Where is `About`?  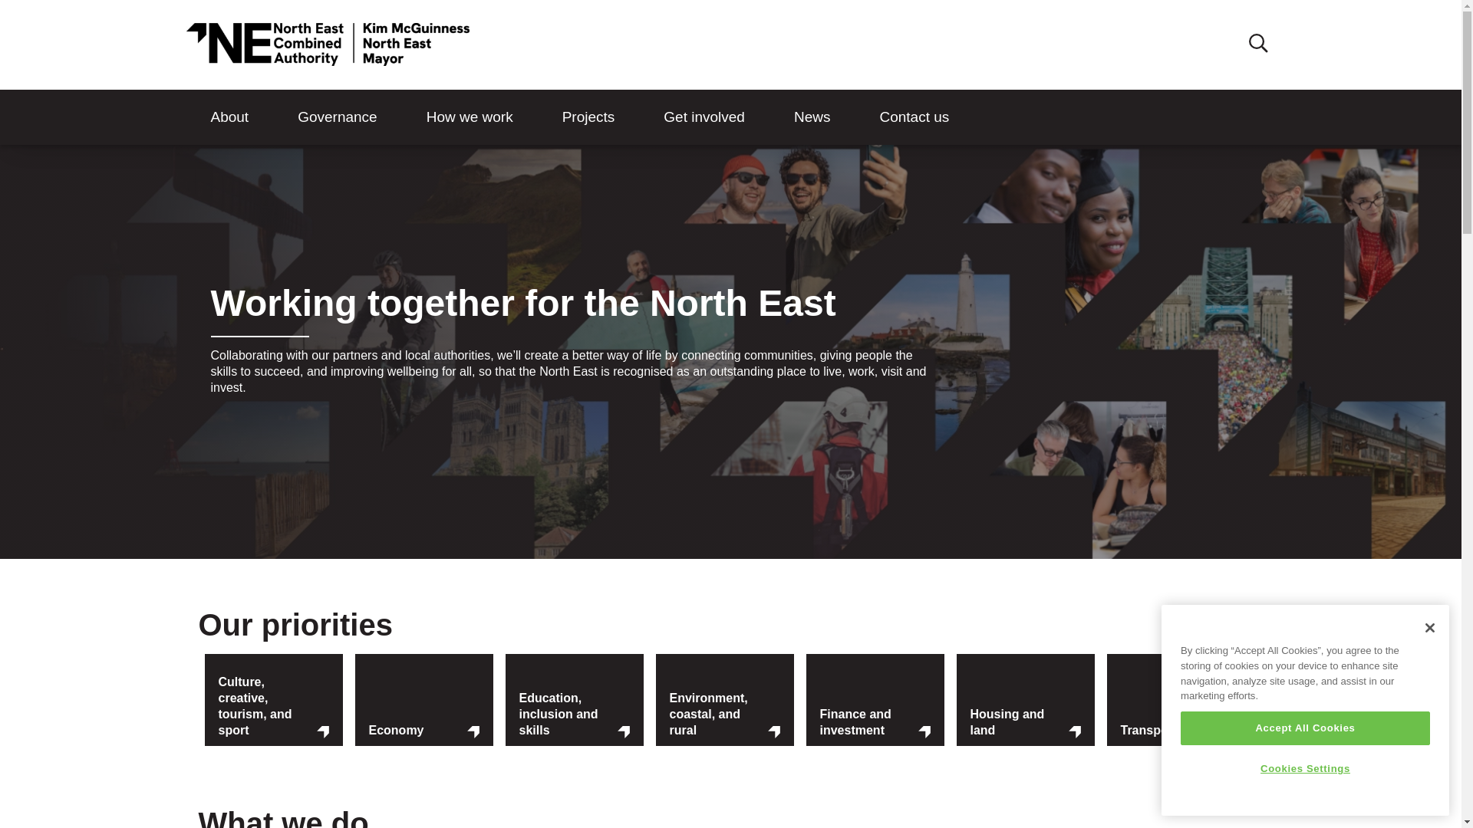
About is located at coordinates (229, 117).